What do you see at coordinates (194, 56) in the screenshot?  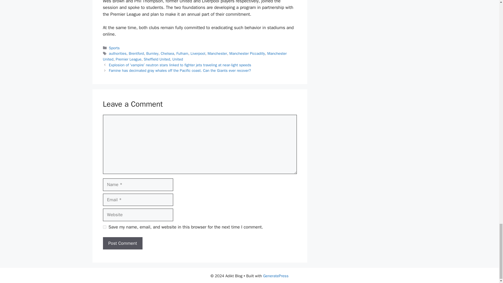 I see `Manchester United` at bounding box center [194, 56].